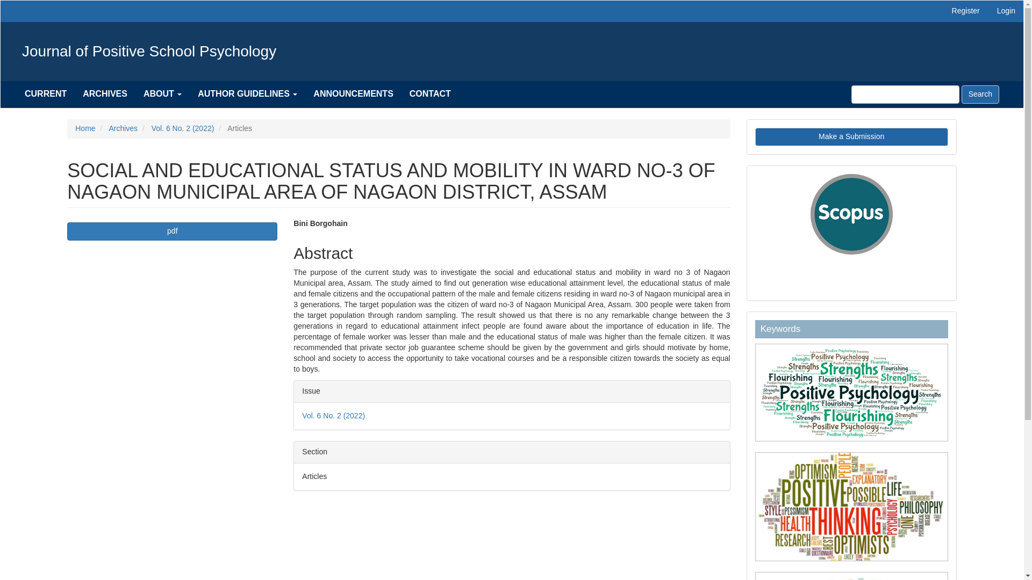 The height and width of the screenshot is (580, 1032). Describe the element at coordinates (247, 93) in the screenshot. I see `AUTHOR GUIDELINES` at that location.